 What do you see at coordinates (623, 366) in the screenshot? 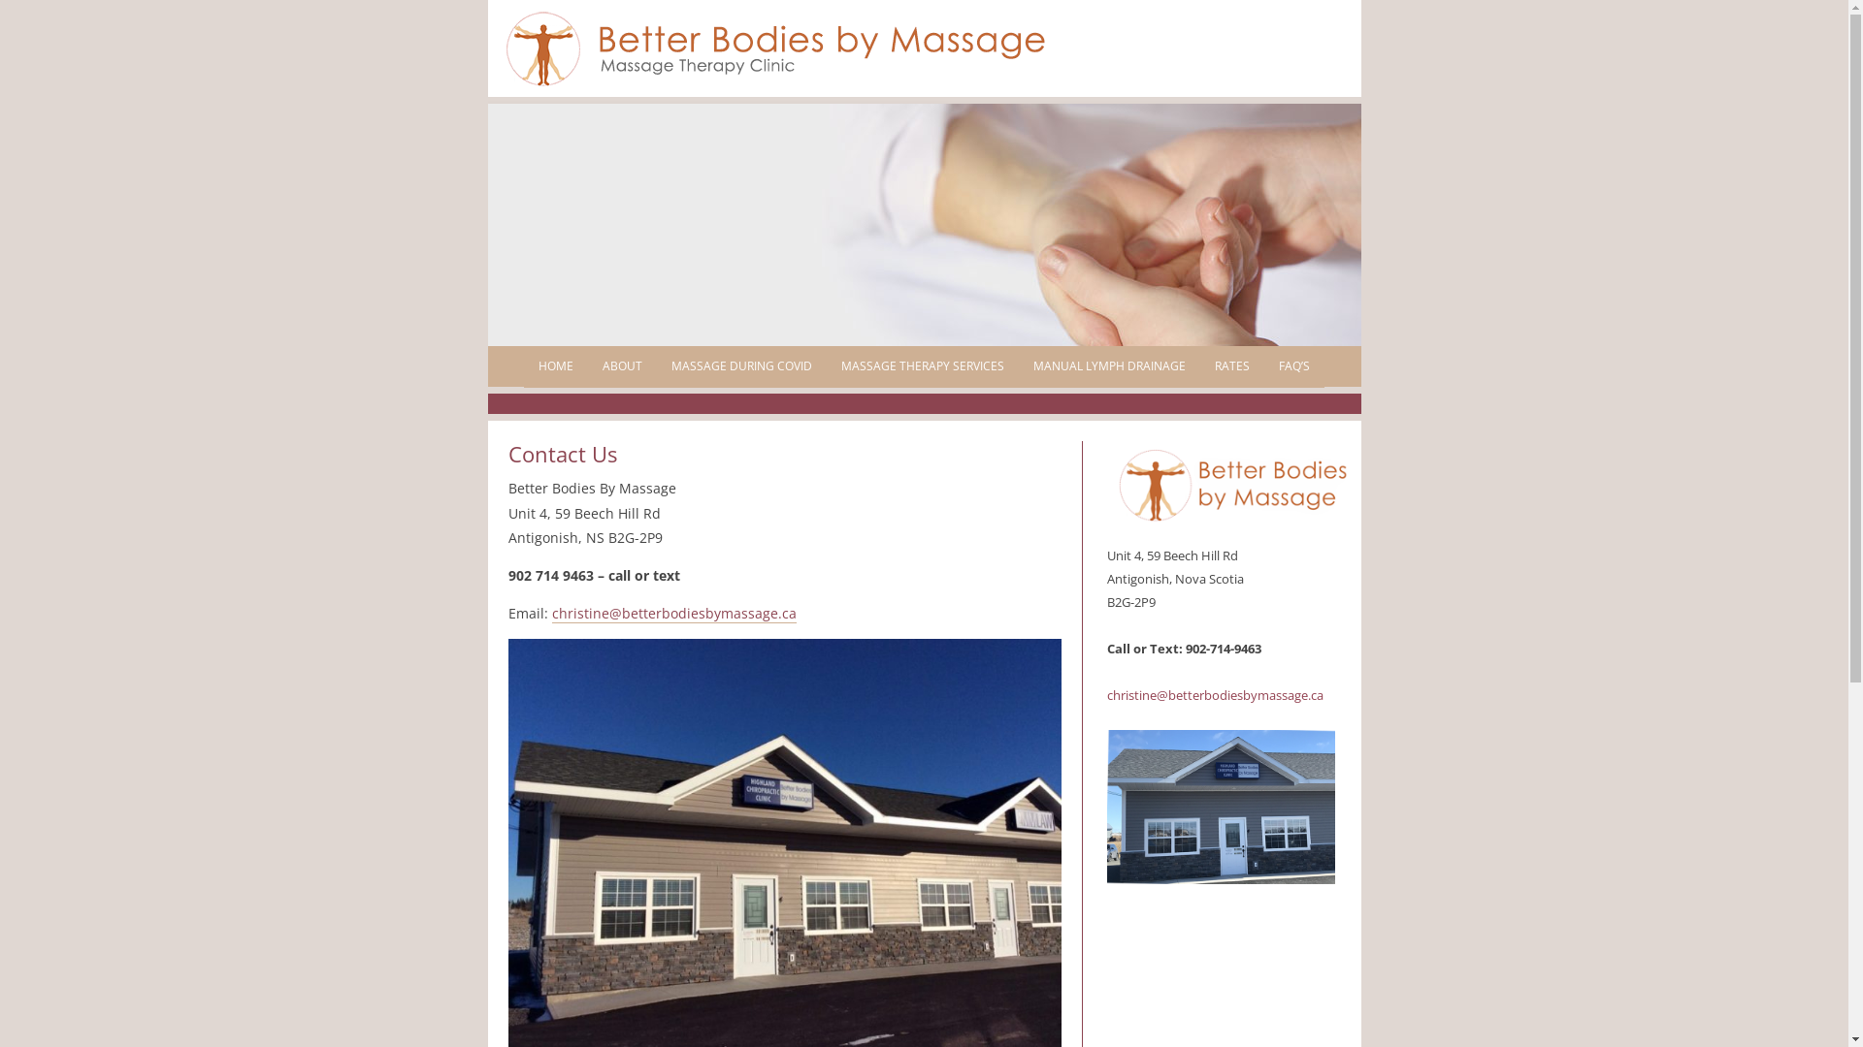
I see `ABOUT` at bounding box center [623, 366].